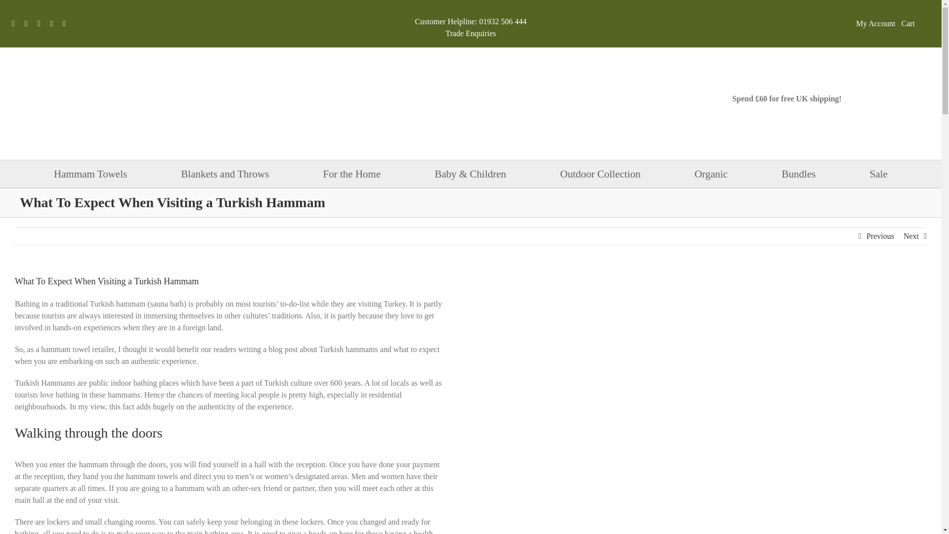 The width and height of the screenshot is (949, 534). What do you see at coordinates (915, 23) in the screenshot?
I see `Cart` at bounding box center [915, 23].